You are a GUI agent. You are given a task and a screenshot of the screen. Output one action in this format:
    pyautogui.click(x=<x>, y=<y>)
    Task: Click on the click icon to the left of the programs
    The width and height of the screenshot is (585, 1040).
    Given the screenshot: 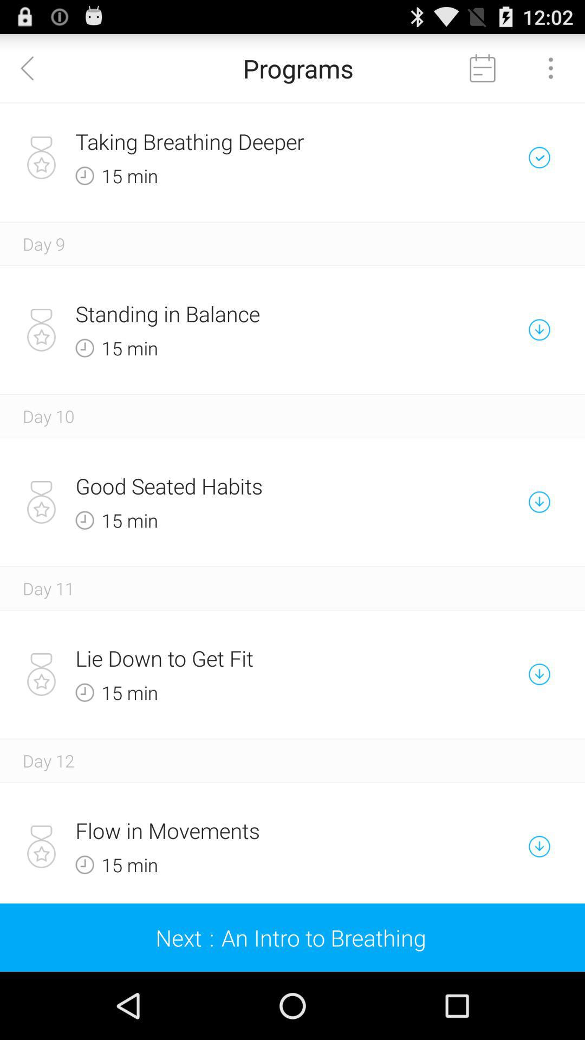 What is the action you would take?
    pyautogui.click(x=34, y=68)
    